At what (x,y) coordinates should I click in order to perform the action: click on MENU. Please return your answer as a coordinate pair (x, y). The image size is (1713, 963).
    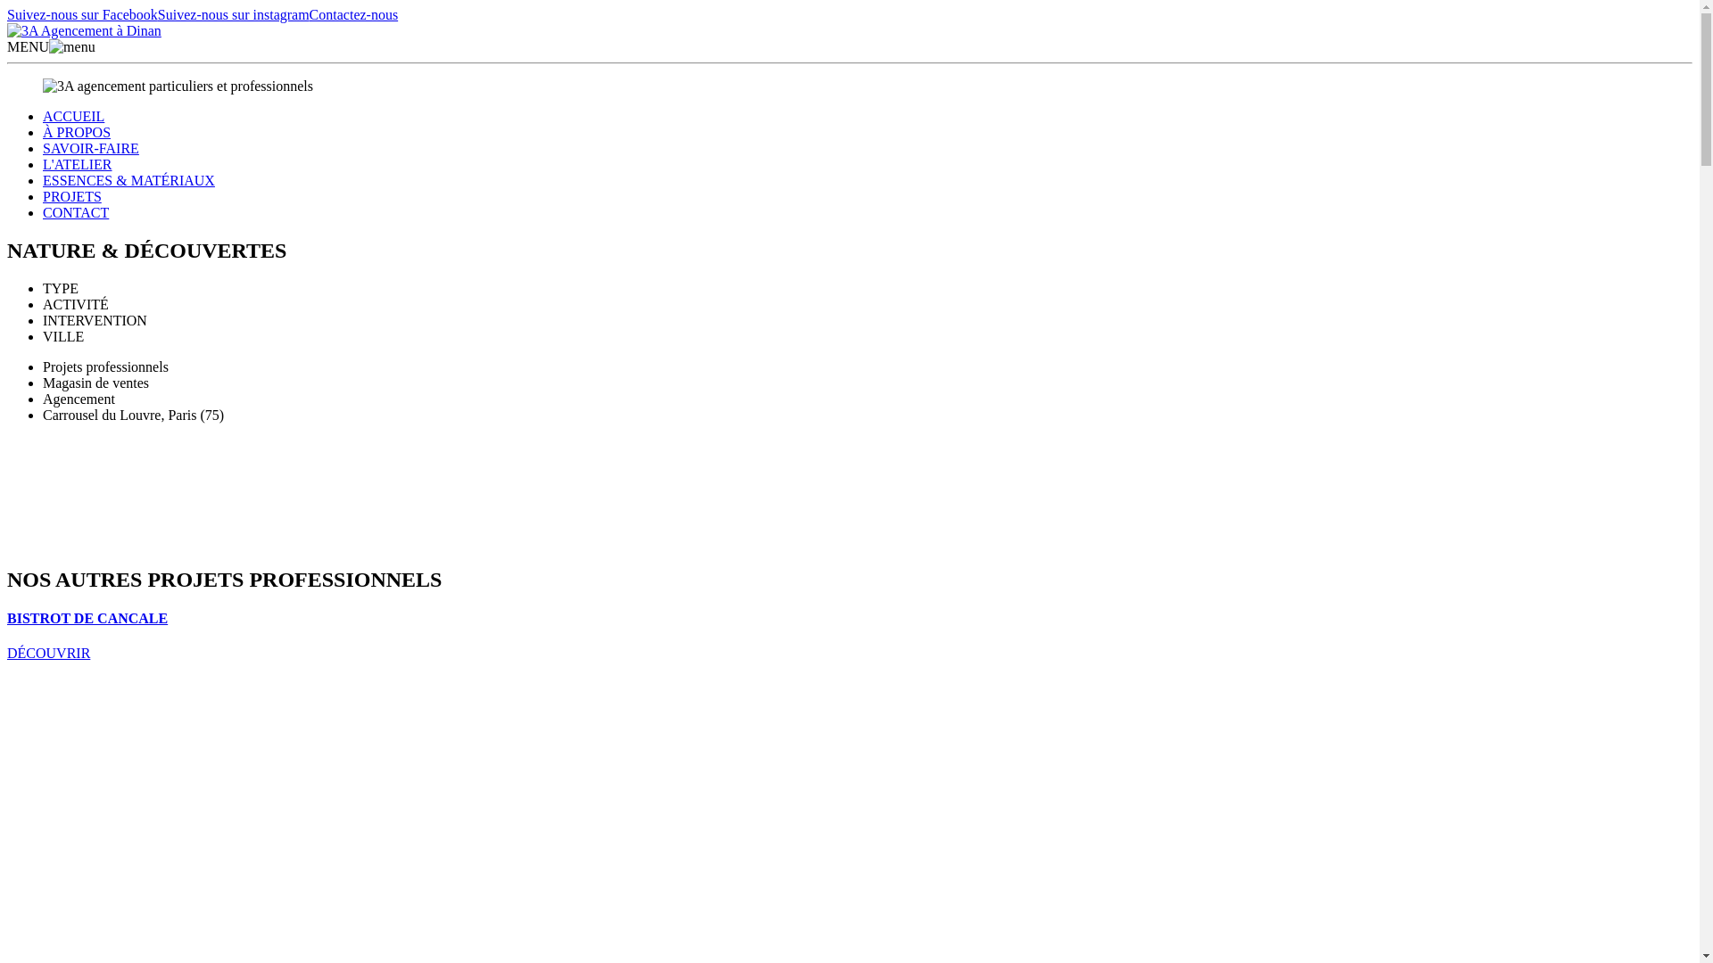
    Looking at the image, I should click on (52, 46).